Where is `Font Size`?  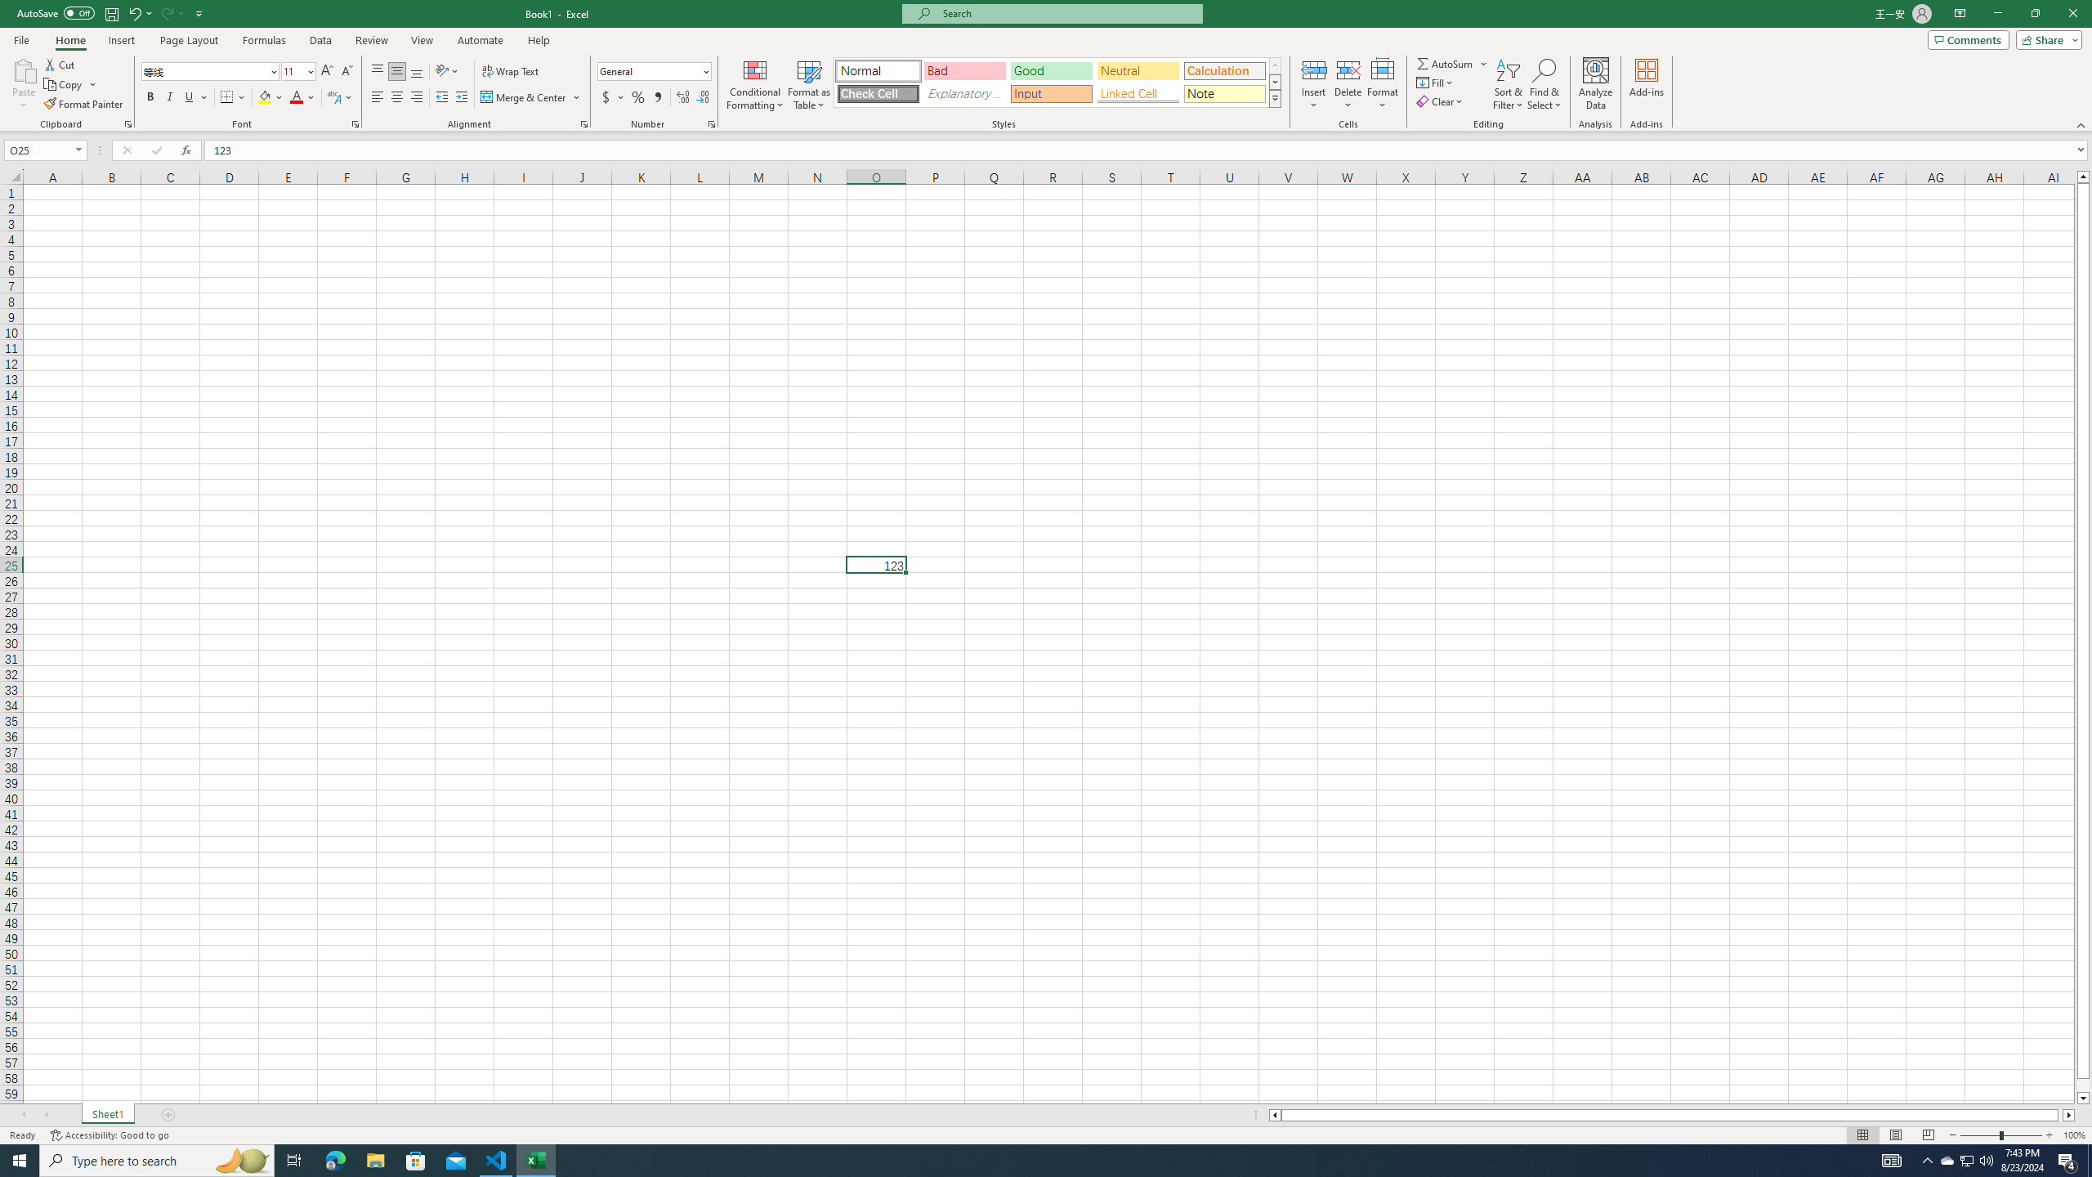
Font Size is located at coordinates (297, 72).